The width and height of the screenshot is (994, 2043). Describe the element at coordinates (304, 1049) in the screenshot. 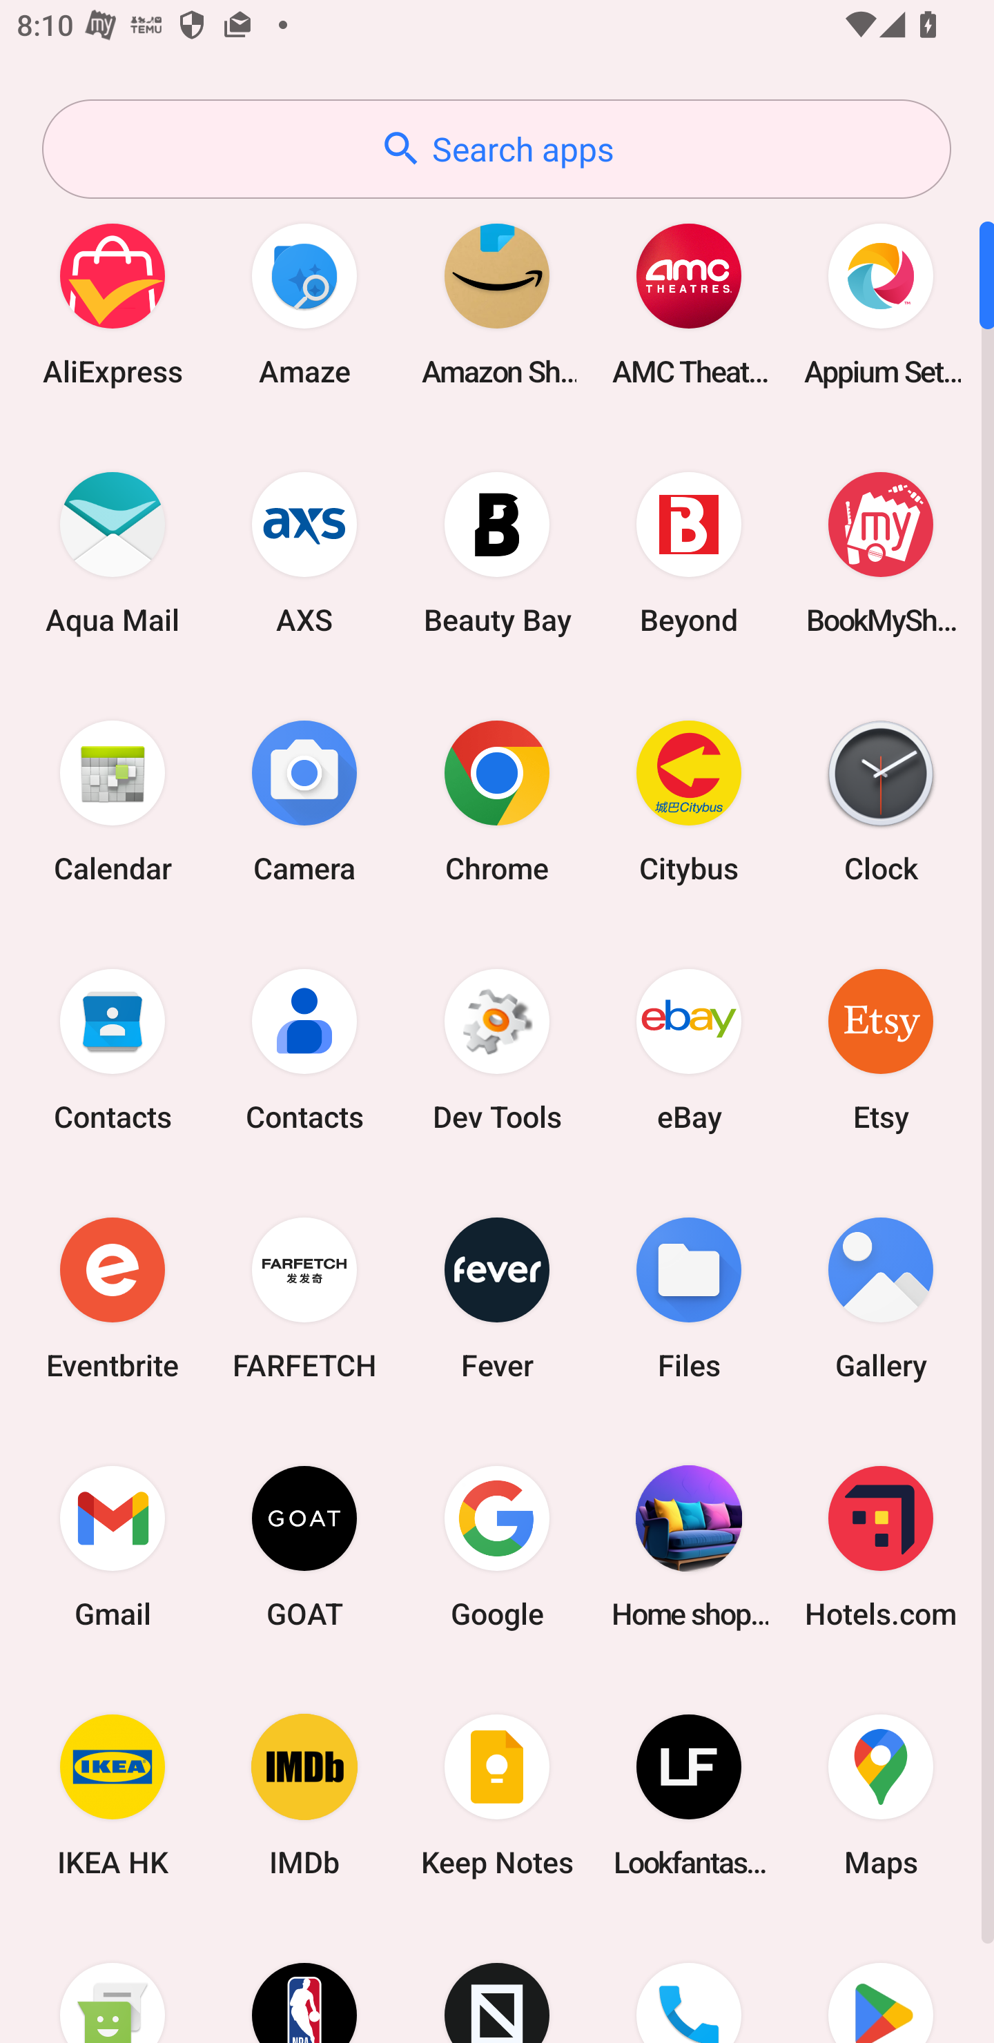

I see `Contacts` at that location.